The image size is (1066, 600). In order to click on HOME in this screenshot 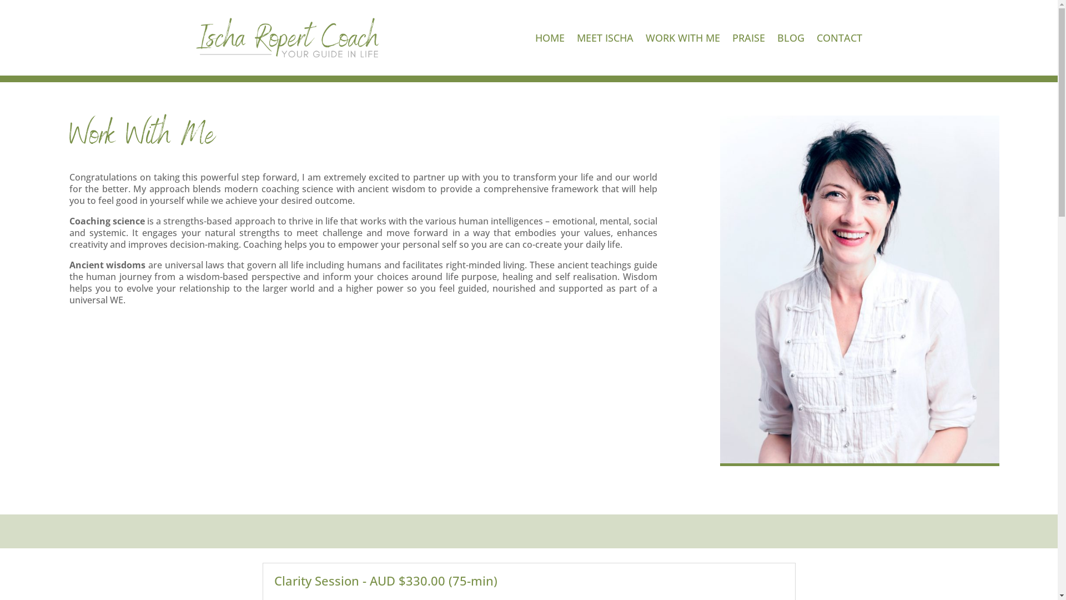, I will do `click(550, 38)`.